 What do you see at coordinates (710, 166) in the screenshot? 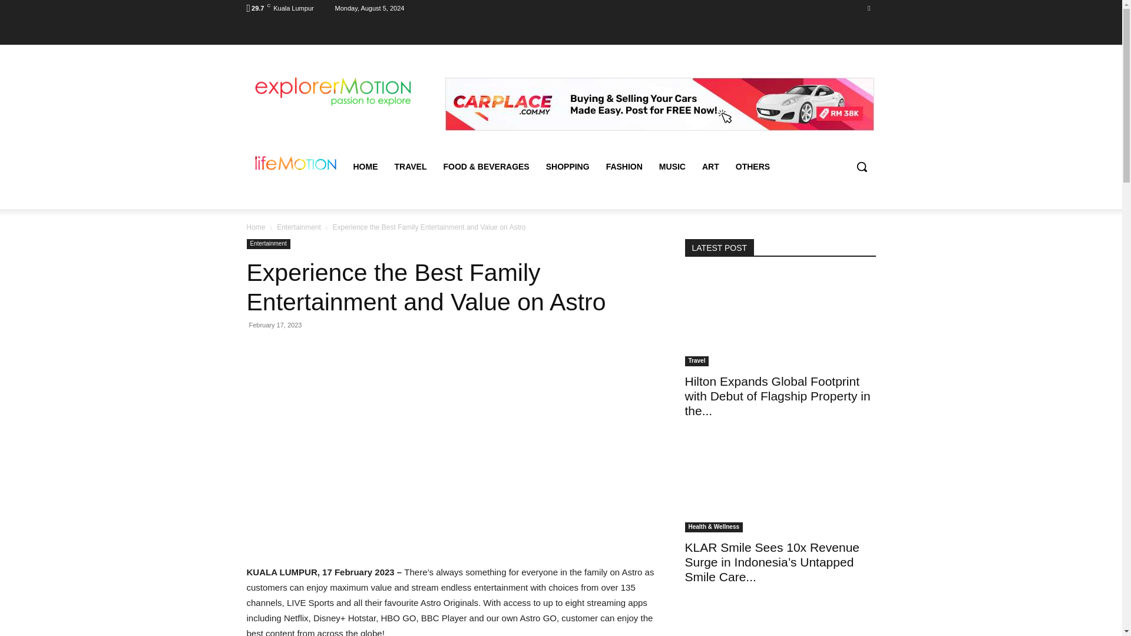
I see `ART` at bounding box center [710, 166].